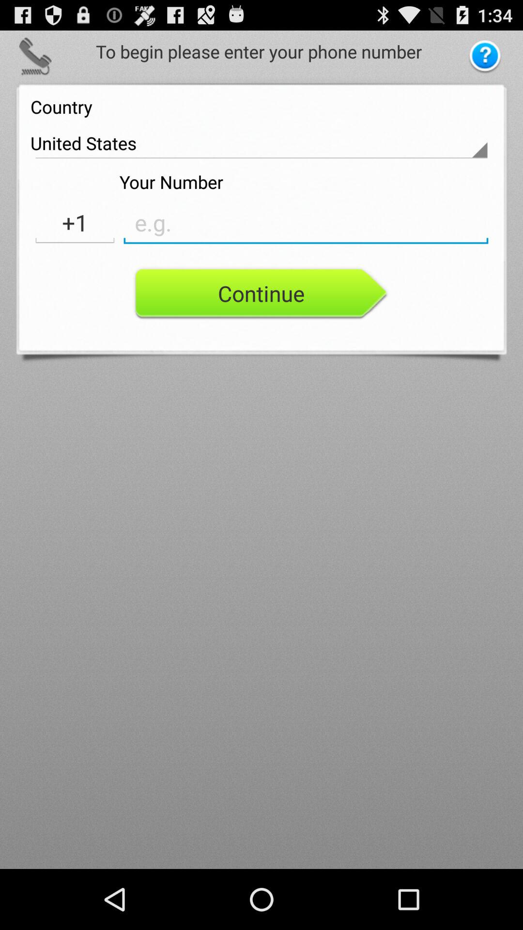  I want to click on help button, so click(485, 57).